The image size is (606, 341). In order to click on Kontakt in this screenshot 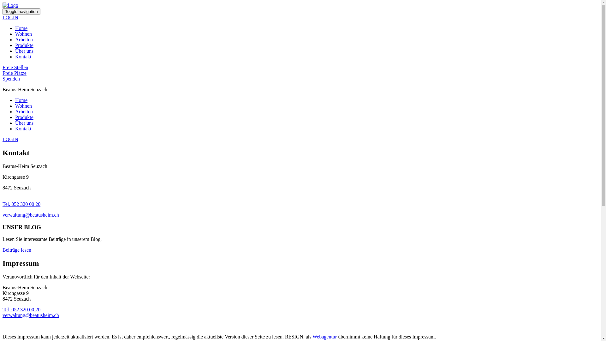, I will do `click(23, 57)`.